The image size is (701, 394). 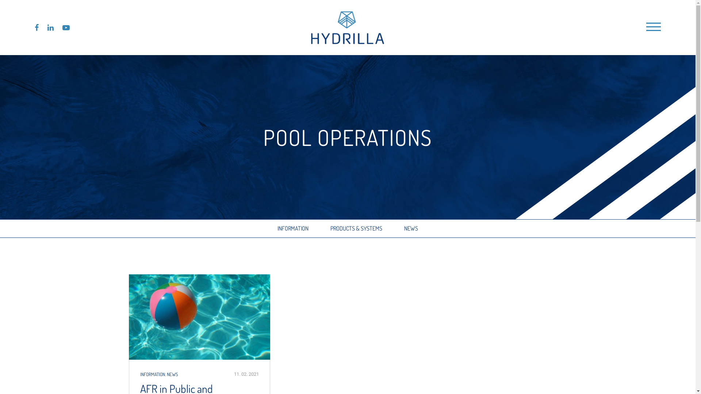 What do you see at coordinates (411, 228) in the screenshot?
I see `NEWS` at bounding box center [411, 228].